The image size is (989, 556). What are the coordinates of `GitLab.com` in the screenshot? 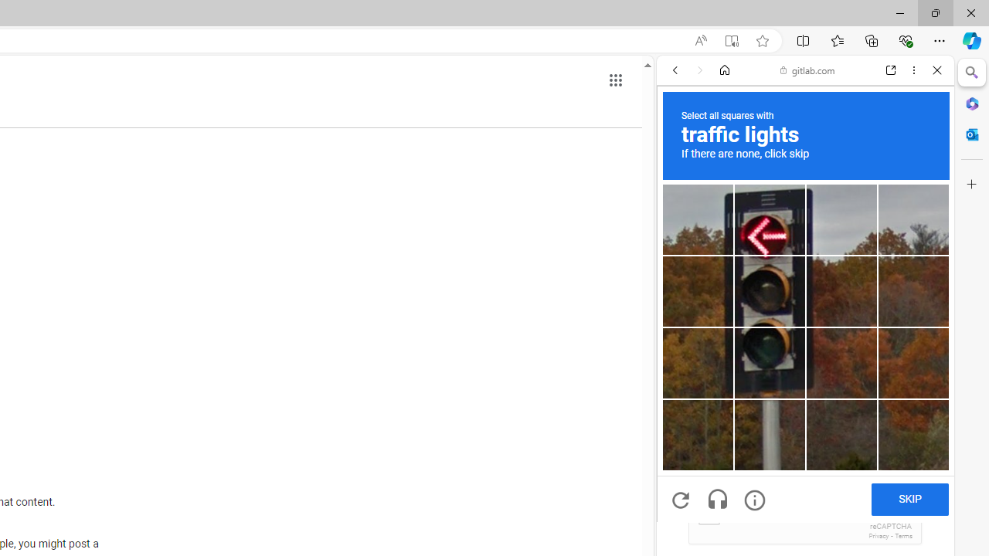 It's located at (805, 258).